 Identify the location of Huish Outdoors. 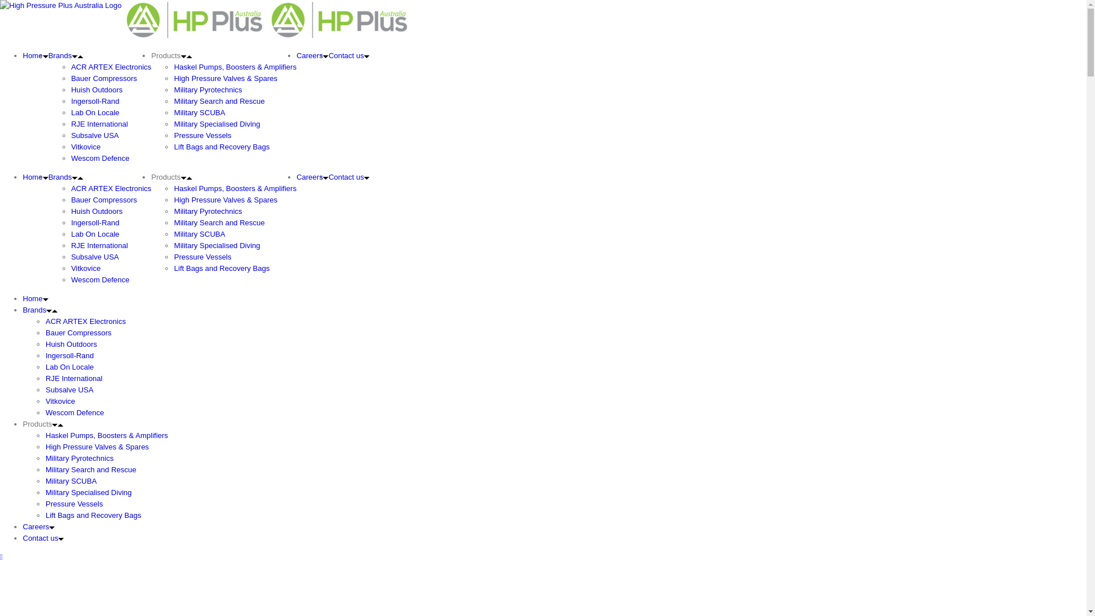
(97, 90).